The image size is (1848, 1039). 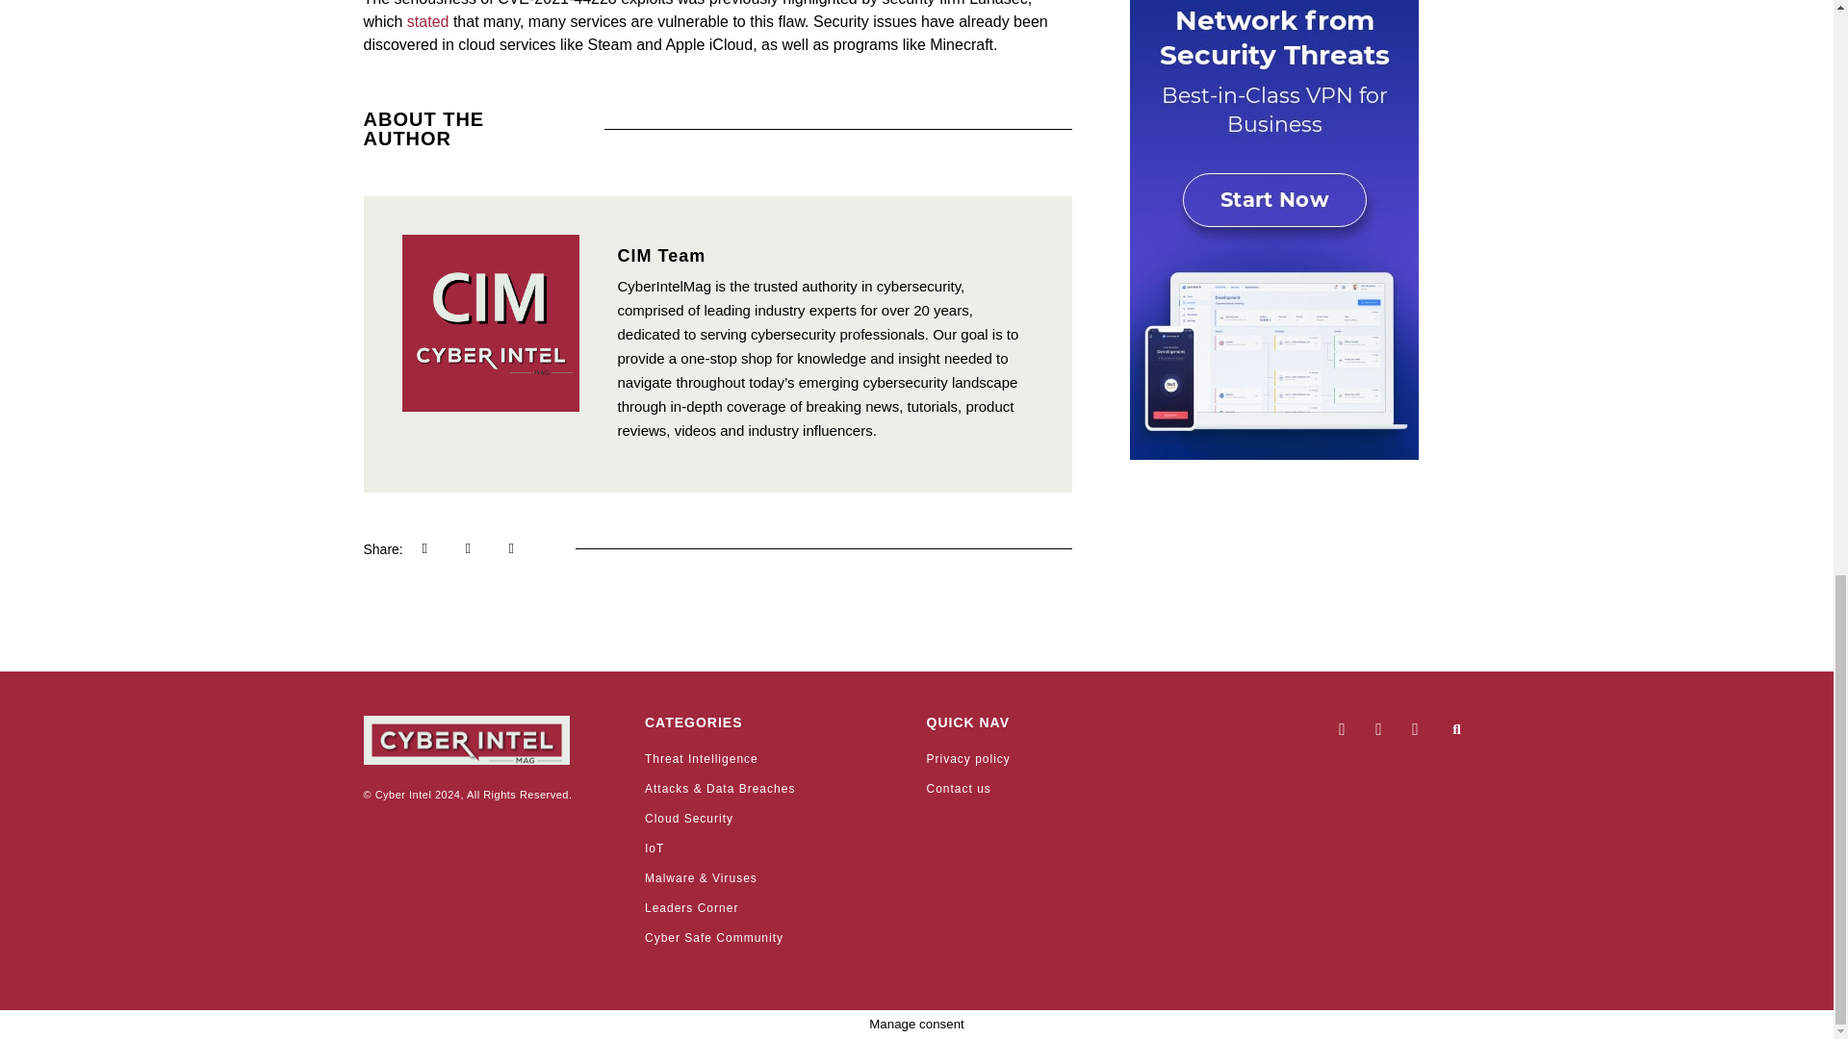 What do you see at coordinates (427, 21) in the screenshot?
I see `stated` at bounding box center [427, 21].